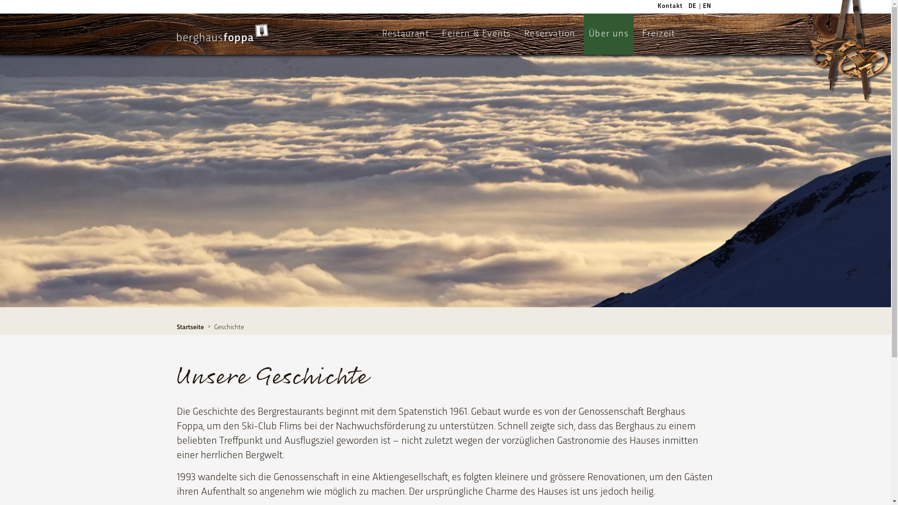 This screenshot has height=505, width=898. I want to click on Feiern & Events, so click(476, 34).